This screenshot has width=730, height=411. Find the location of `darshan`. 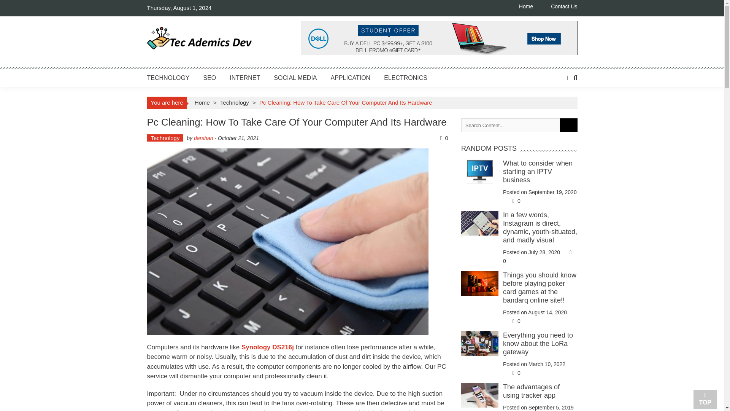

darshan is located at coordinates (203, 138).